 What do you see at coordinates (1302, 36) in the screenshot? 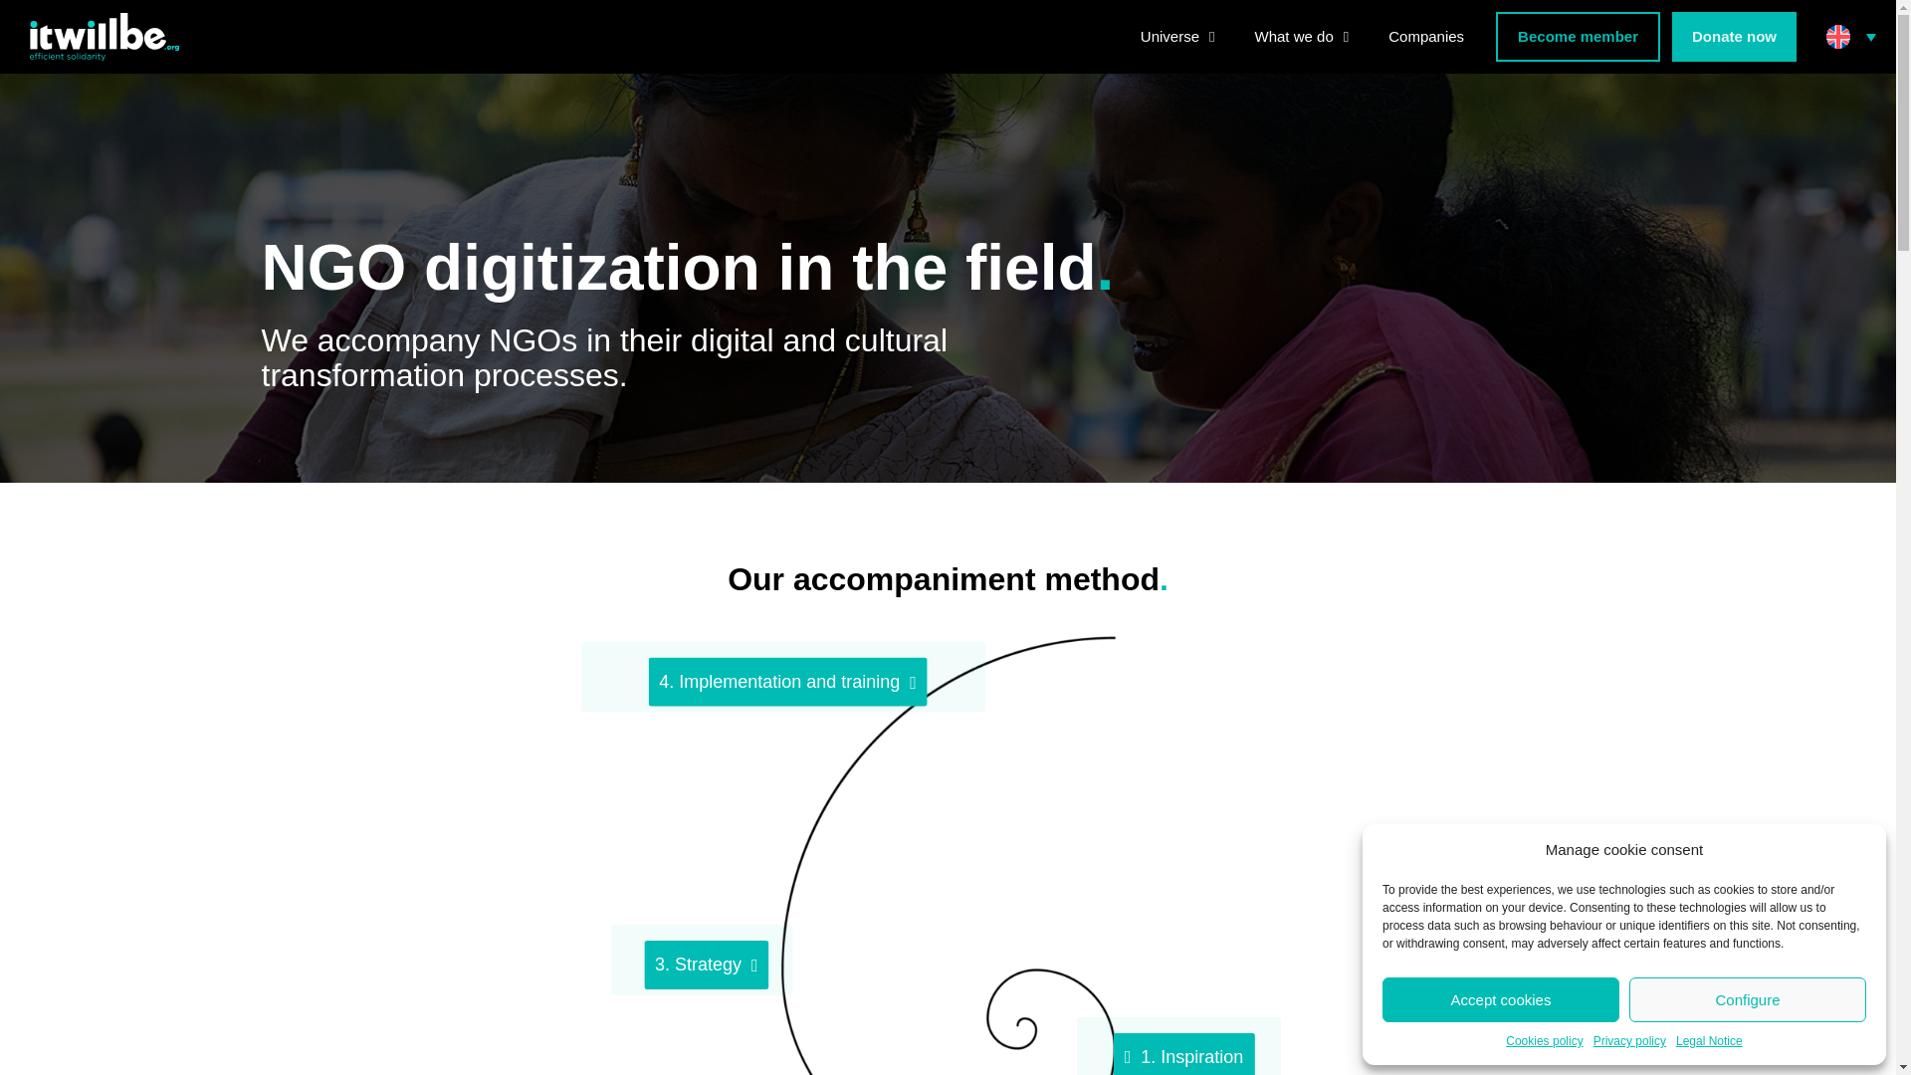
I see `What we do` at bounding box center [1302, 36].